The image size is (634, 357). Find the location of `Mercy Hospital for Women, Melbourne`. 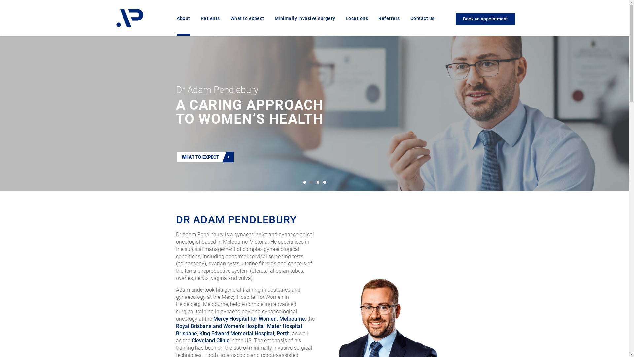

Mercy Hospital for Women, Melbourne is located at coordinates (259, 319).